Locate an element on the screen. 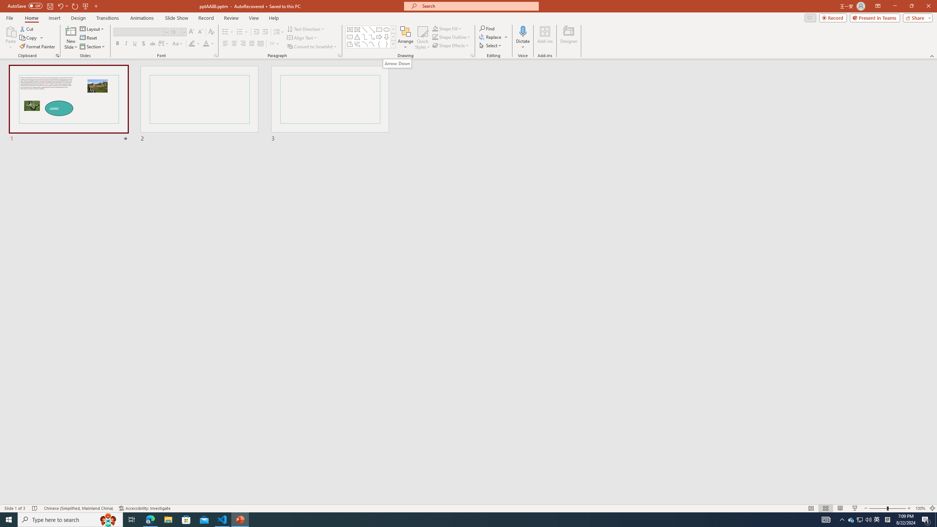 This screenshot has height=527, width=937. Line Spacing is located at coordinates (279, 32).